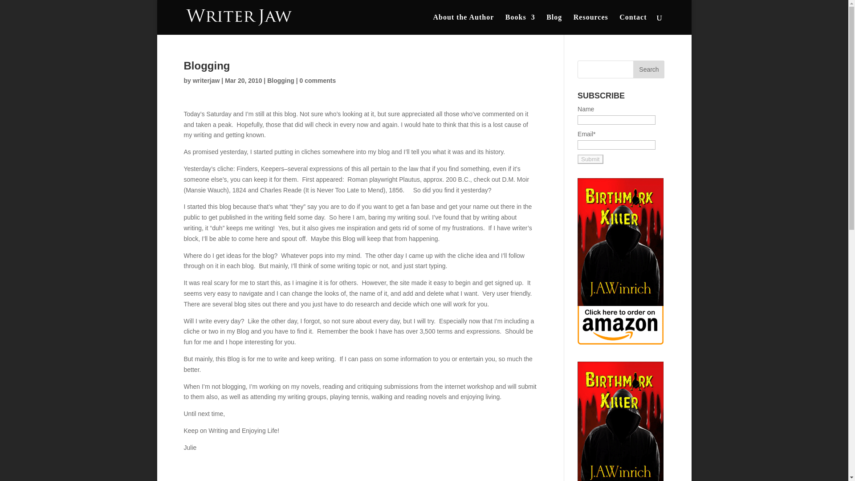  What do you see at coordinates (281, 80) in the screenshot?
I see `Blogging` at bounding box center [281, 80].